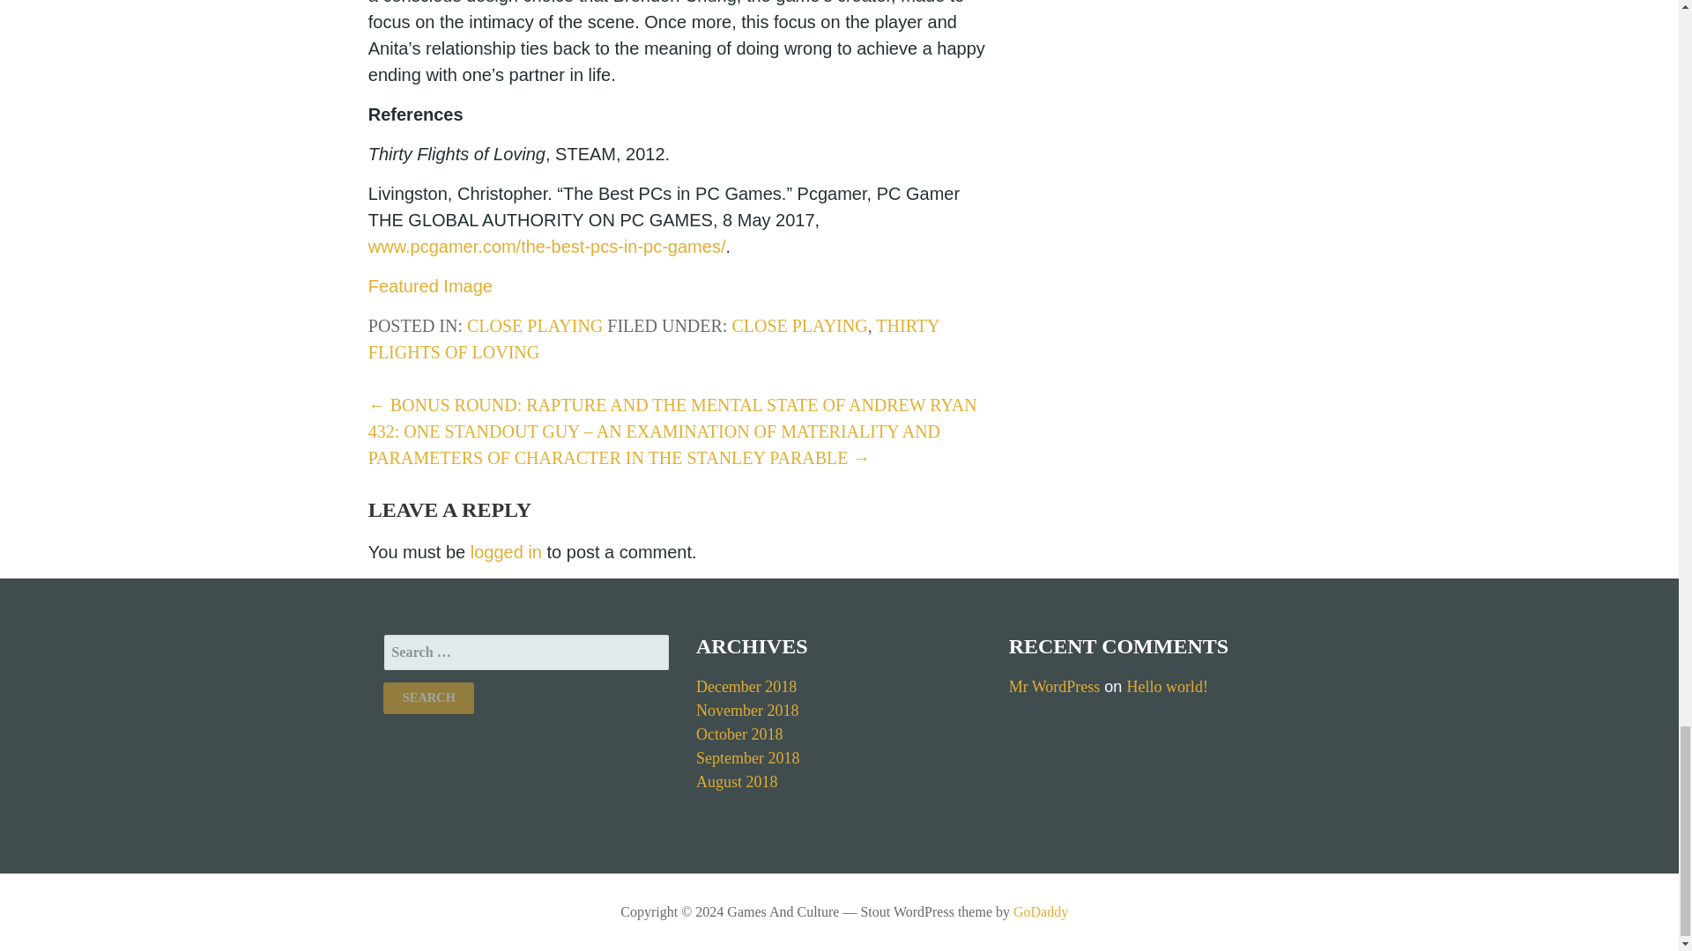 The image size is (1692, 951). I want to click on THIRTY FLIGHTS OF LOVING, so click(654, 338).